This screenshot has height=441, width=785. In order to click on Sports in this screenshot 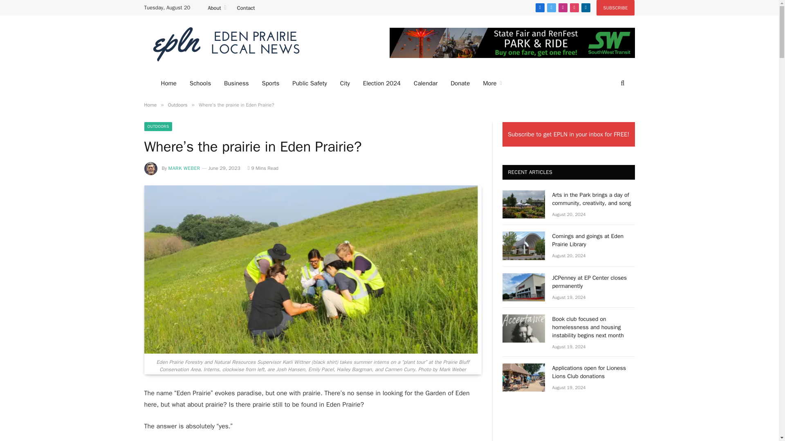, I will do `click(270, 83)`.